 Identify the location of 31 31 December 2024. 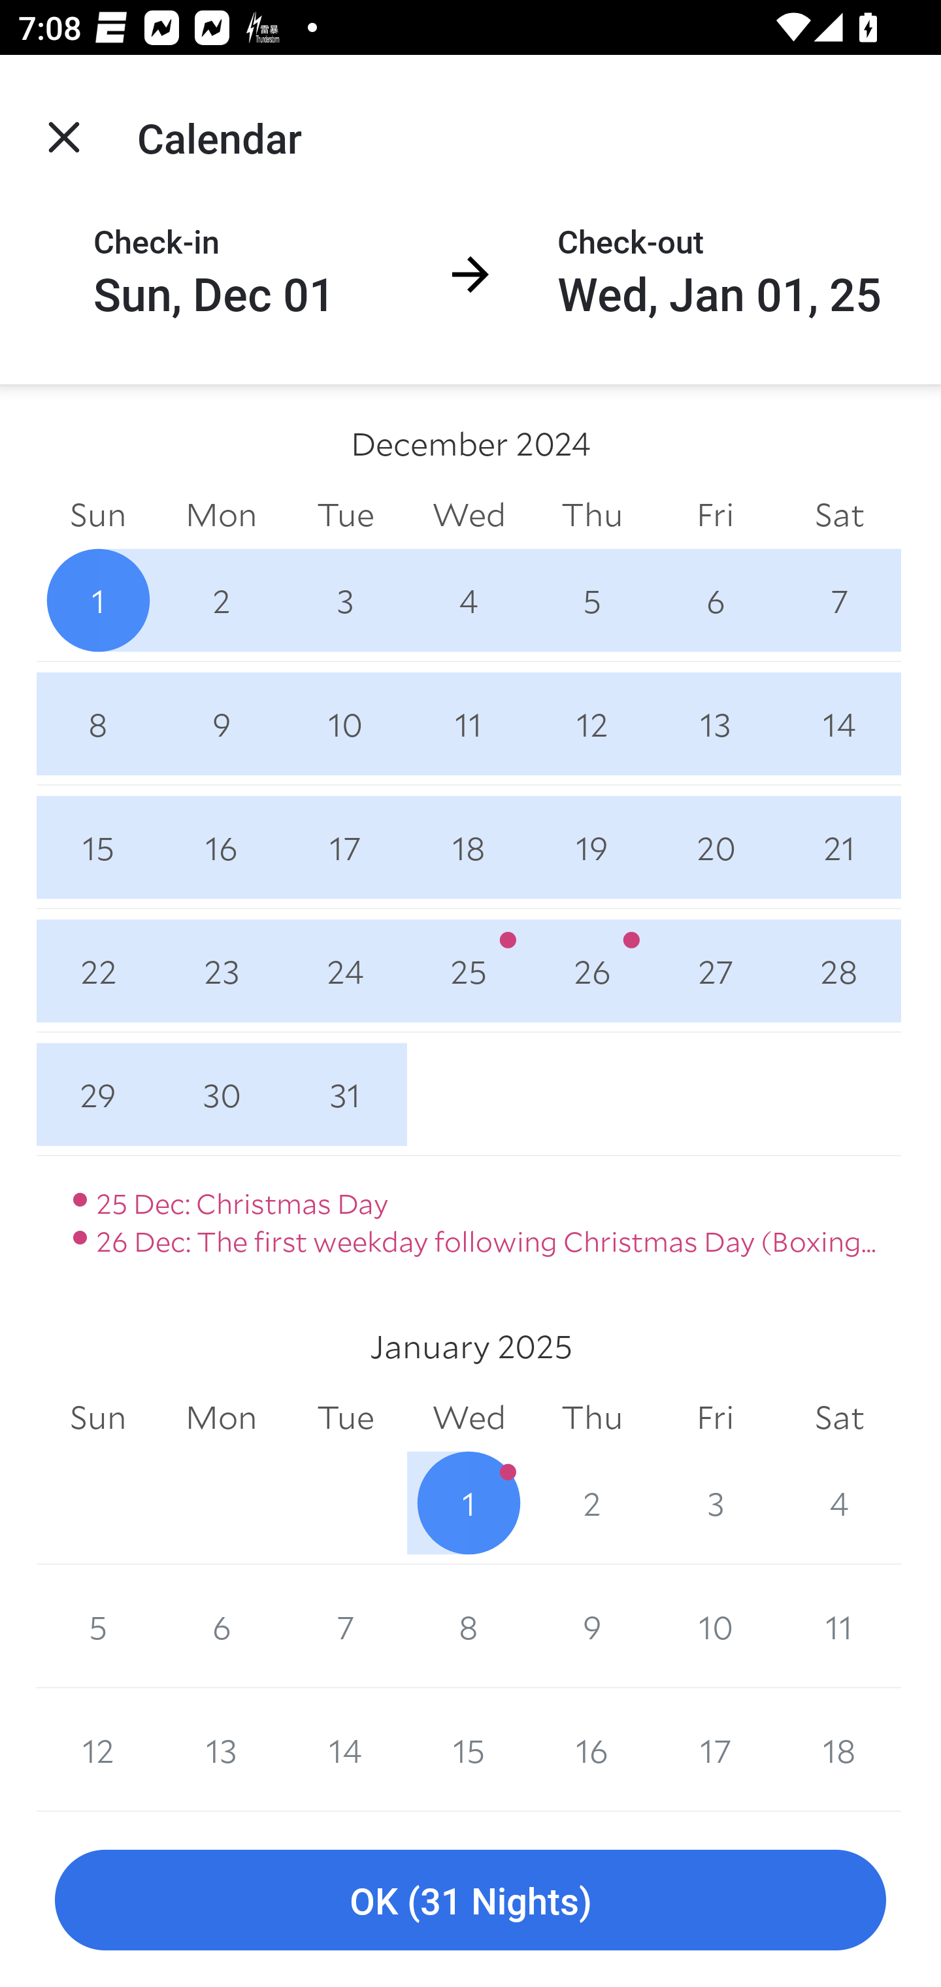
(345, 1094).